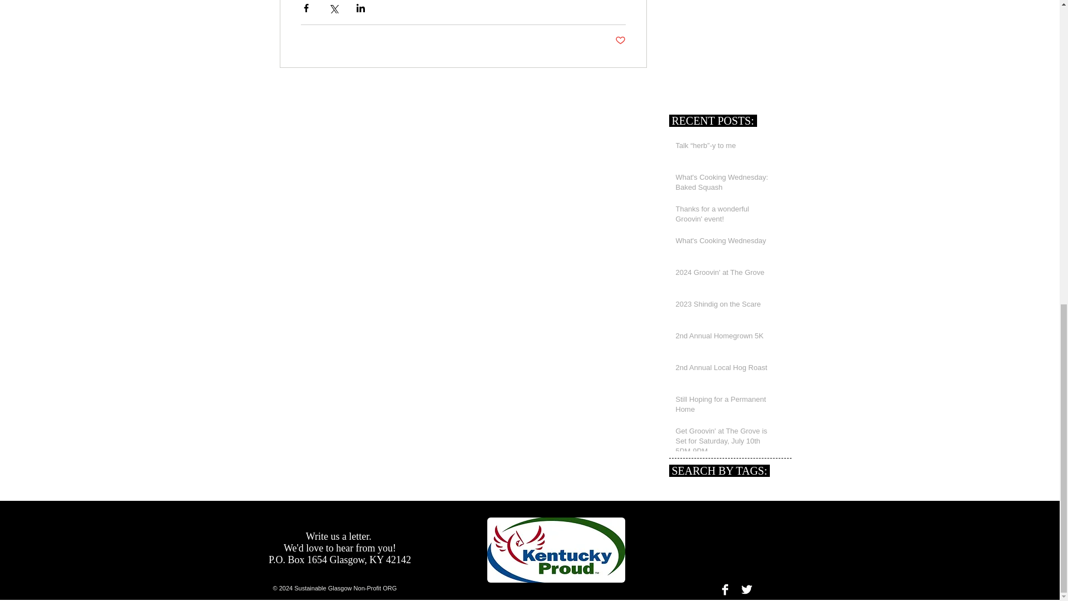 The width and height of the screenshot is (1068, 601). What do you see at coordinates (725, 406) in the screenshot?
I see `Still Hoping for a Permanent Home` at bounding box center [725, 406].